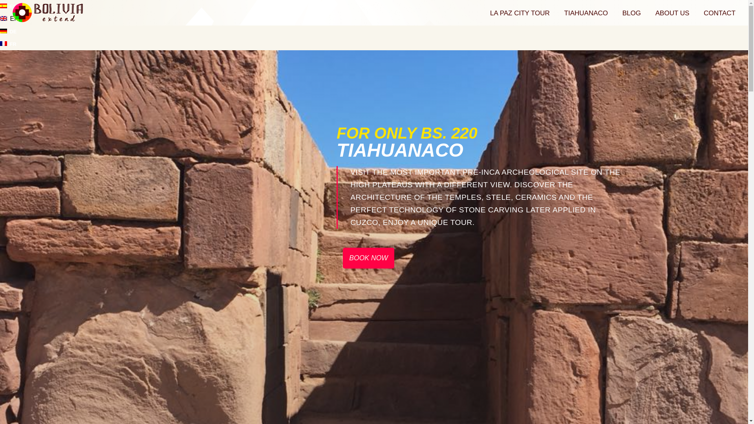 The height and width of the screenshot is (424, 754). Describe the element at coordinates (719, 16) in the screenshot. I see `FR` at that location.